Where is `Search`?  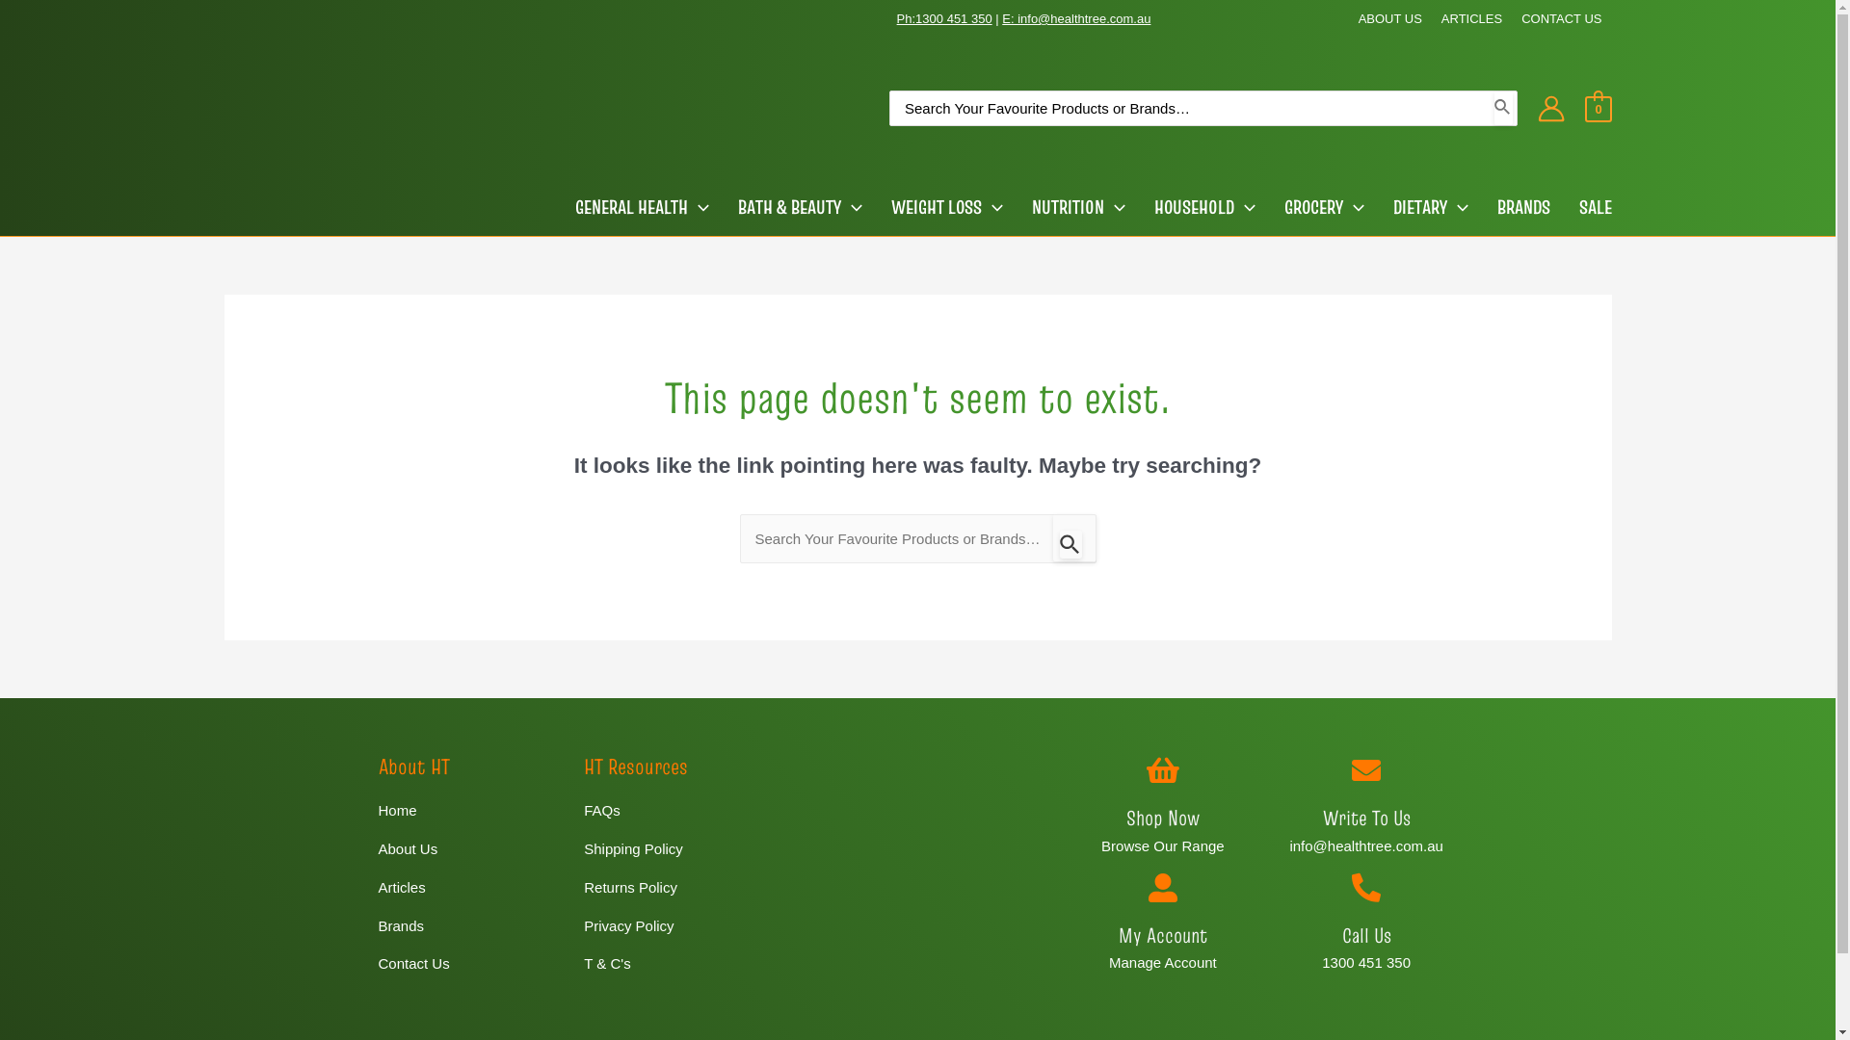
Search is located at coordinates (1503, 108).